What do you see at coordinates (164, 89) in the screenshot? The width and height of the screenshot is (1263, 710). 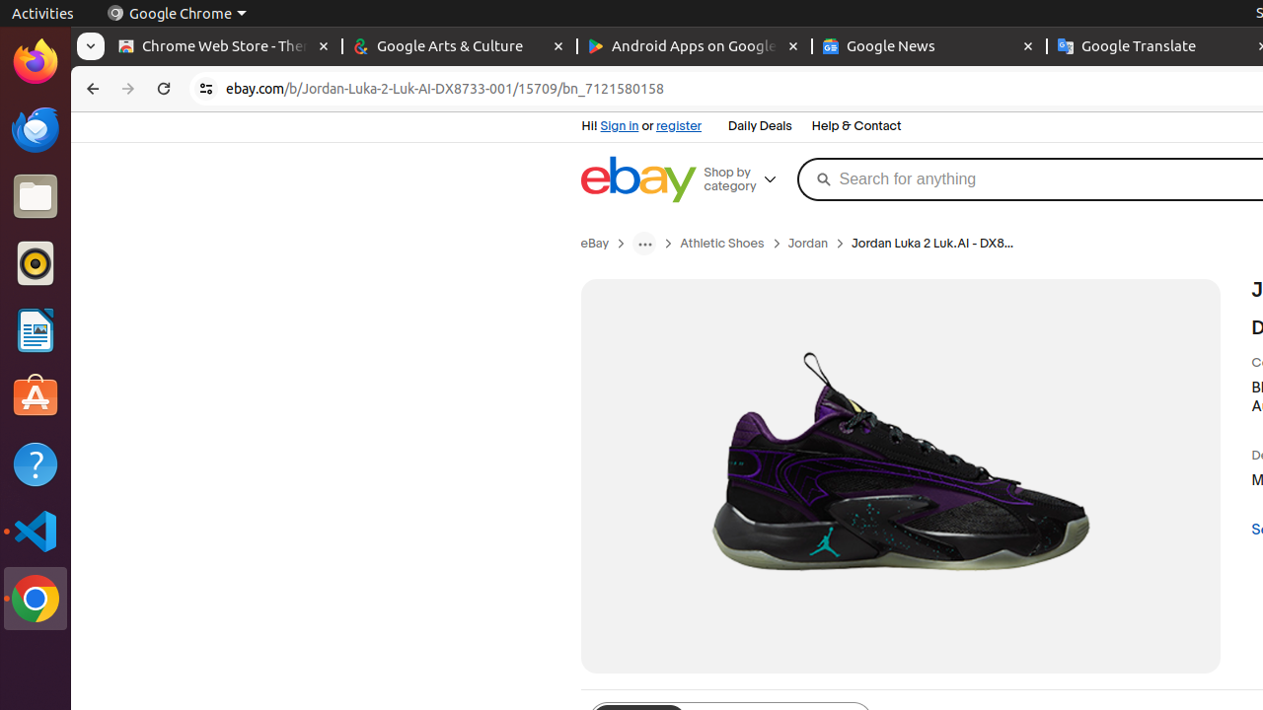 I see `Reload` at bounding box center [164, 89].